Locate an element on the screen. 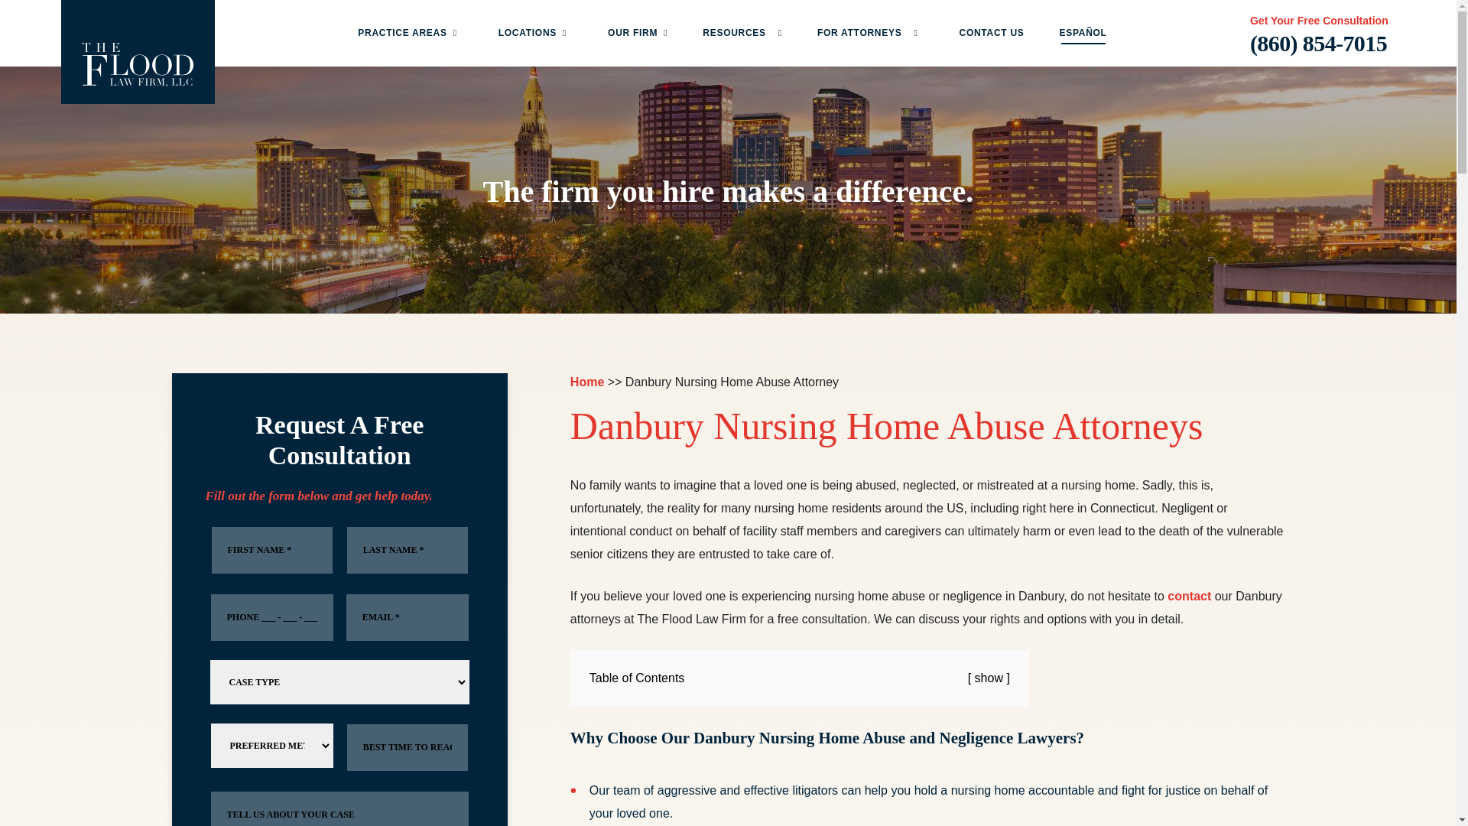  RESOURCES is located at coordinates (740, 33).